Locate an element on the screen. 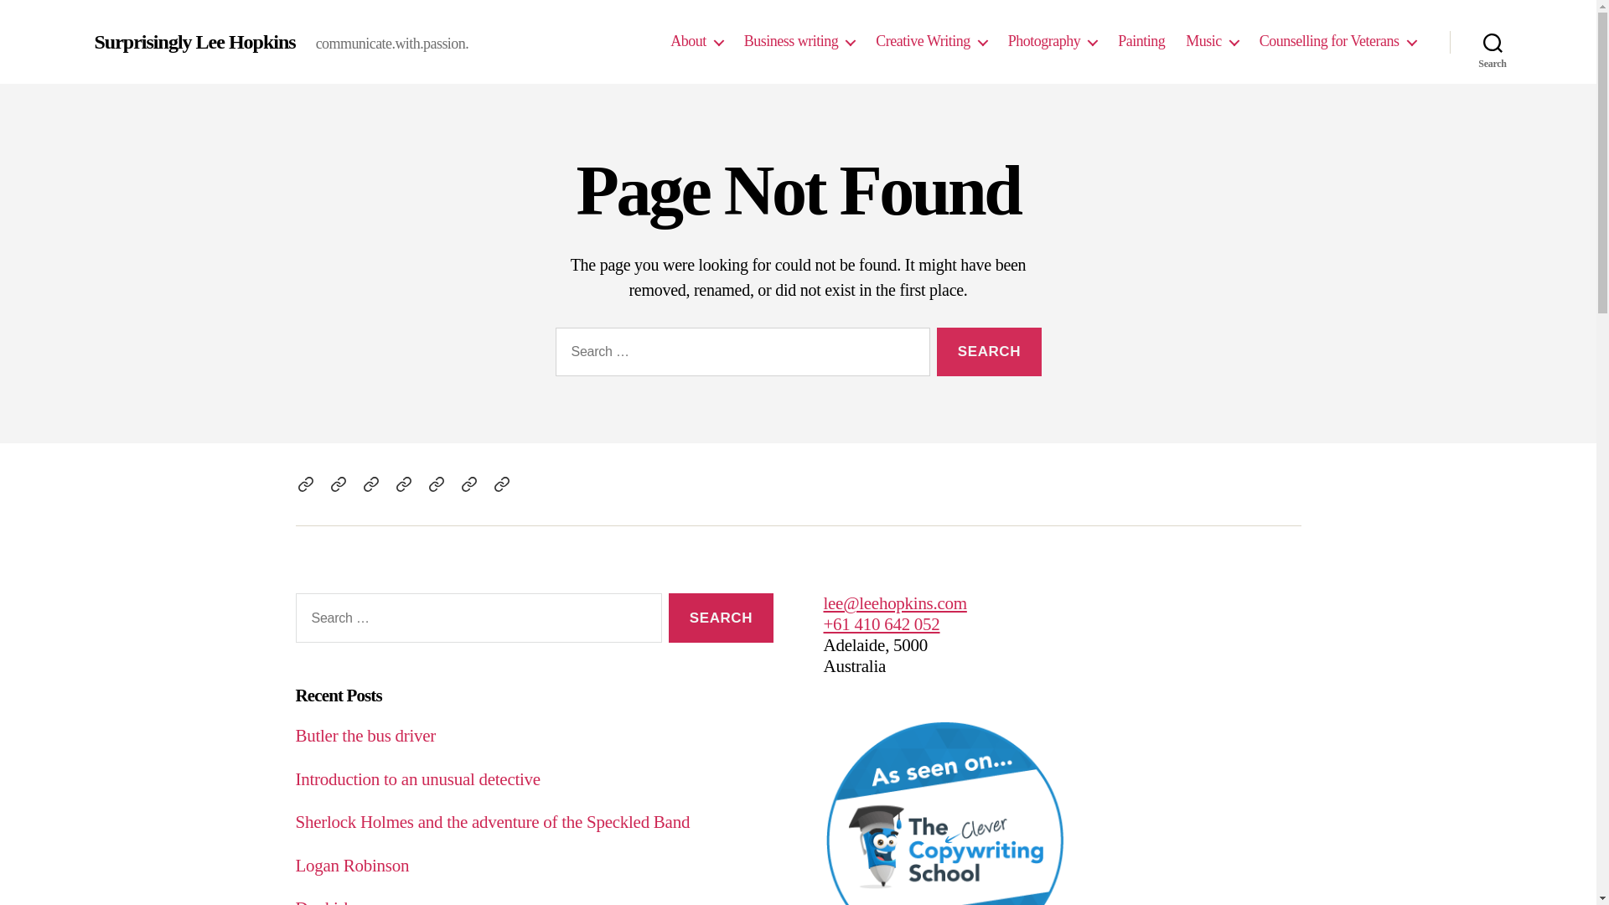  Search is located at coordinates (989, 352).